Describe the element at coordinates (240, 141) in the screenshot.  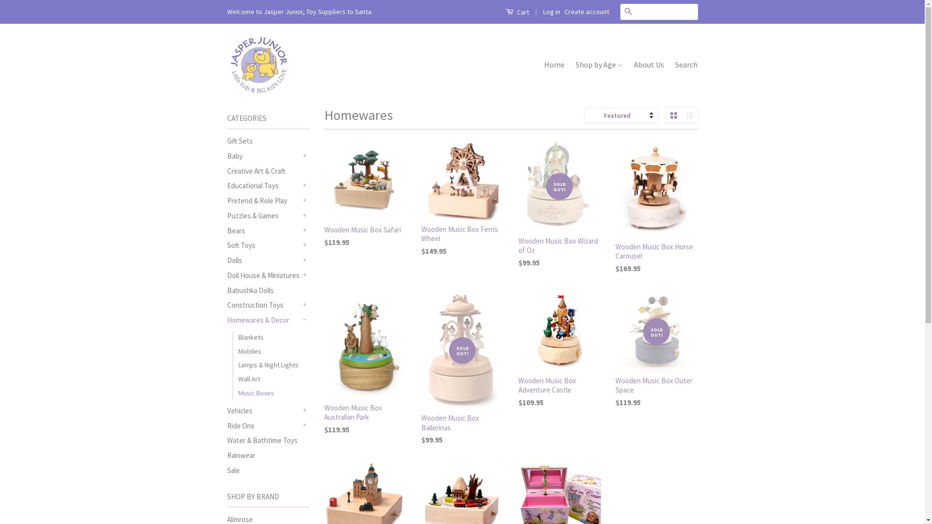
I see `Gift Sets` at that location.